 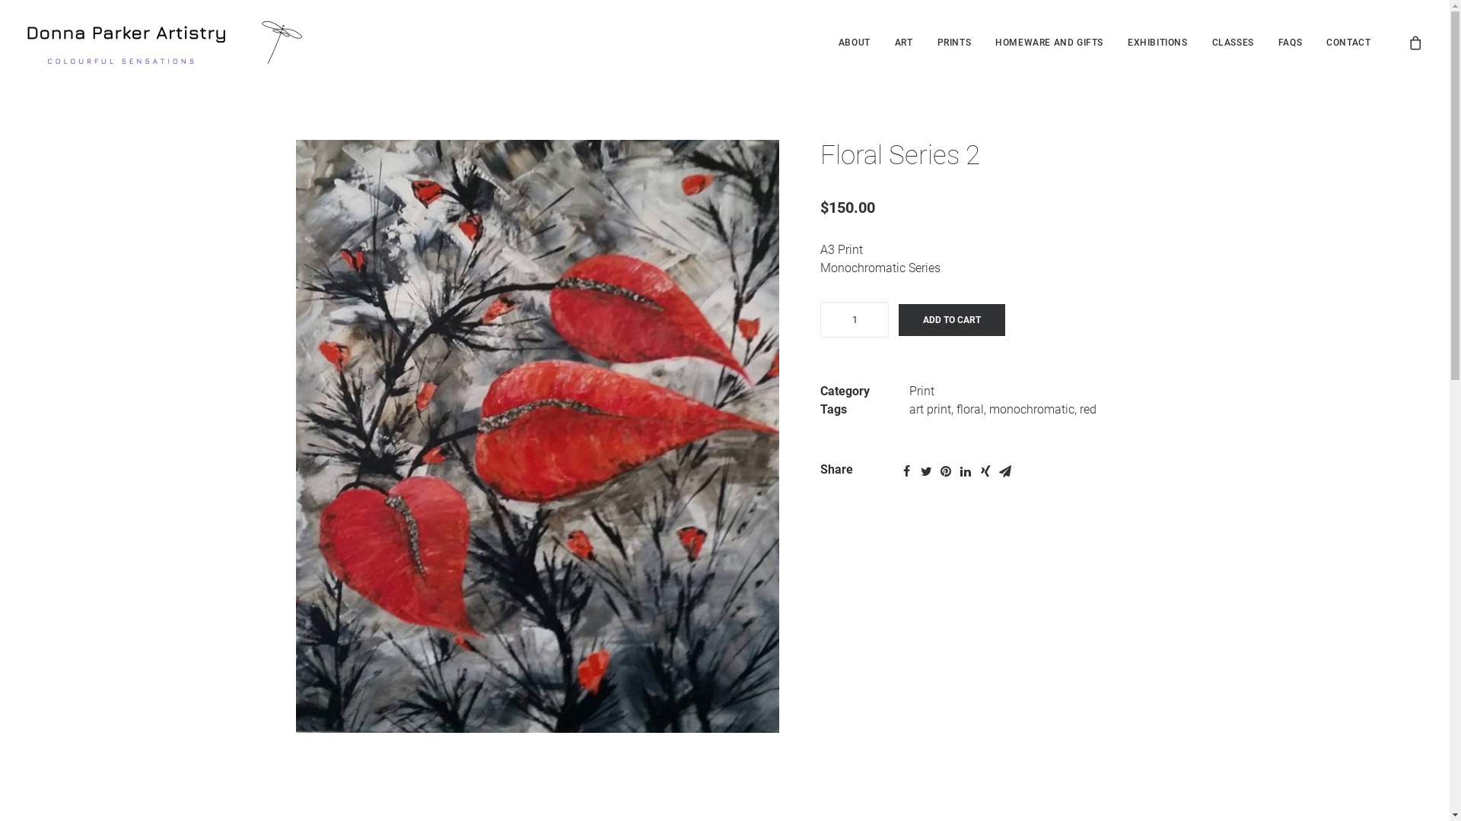 What do you see at coordinates (1088, 409) in the screenshot?
I see `red` at bounding box center [1088, 409].